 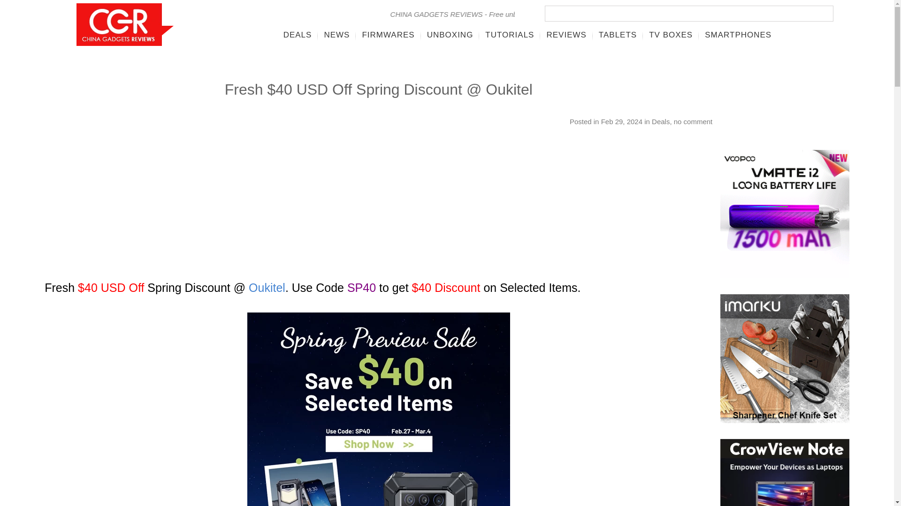 What do you see at coordinates (337, 35) in the screenshot?
I see `NEWS` at bounding box center [337, 35].